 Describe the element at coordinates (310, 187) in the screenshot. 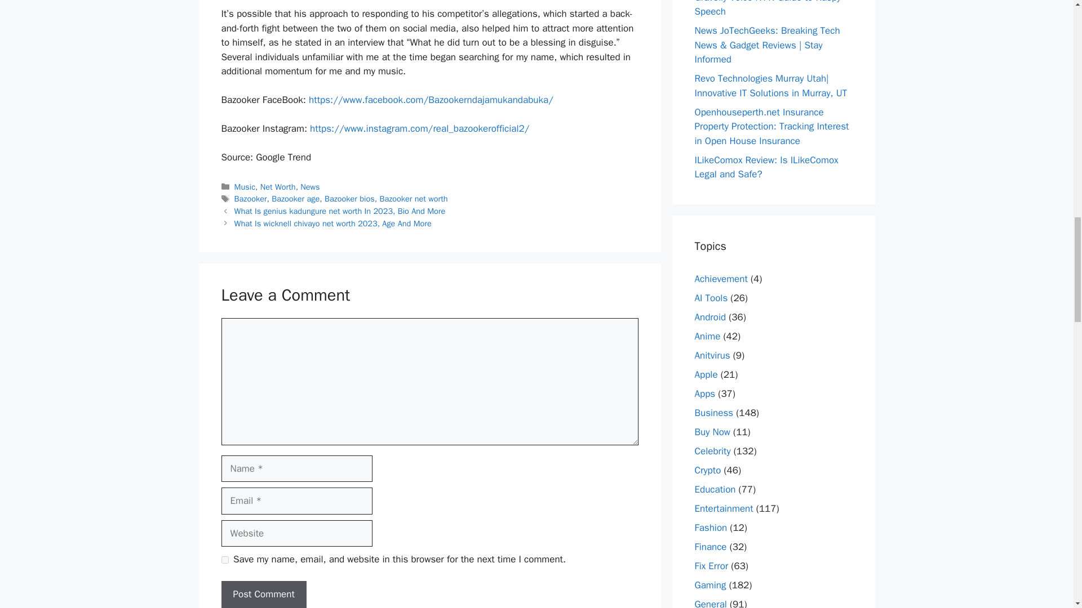

I see `News` at that location.